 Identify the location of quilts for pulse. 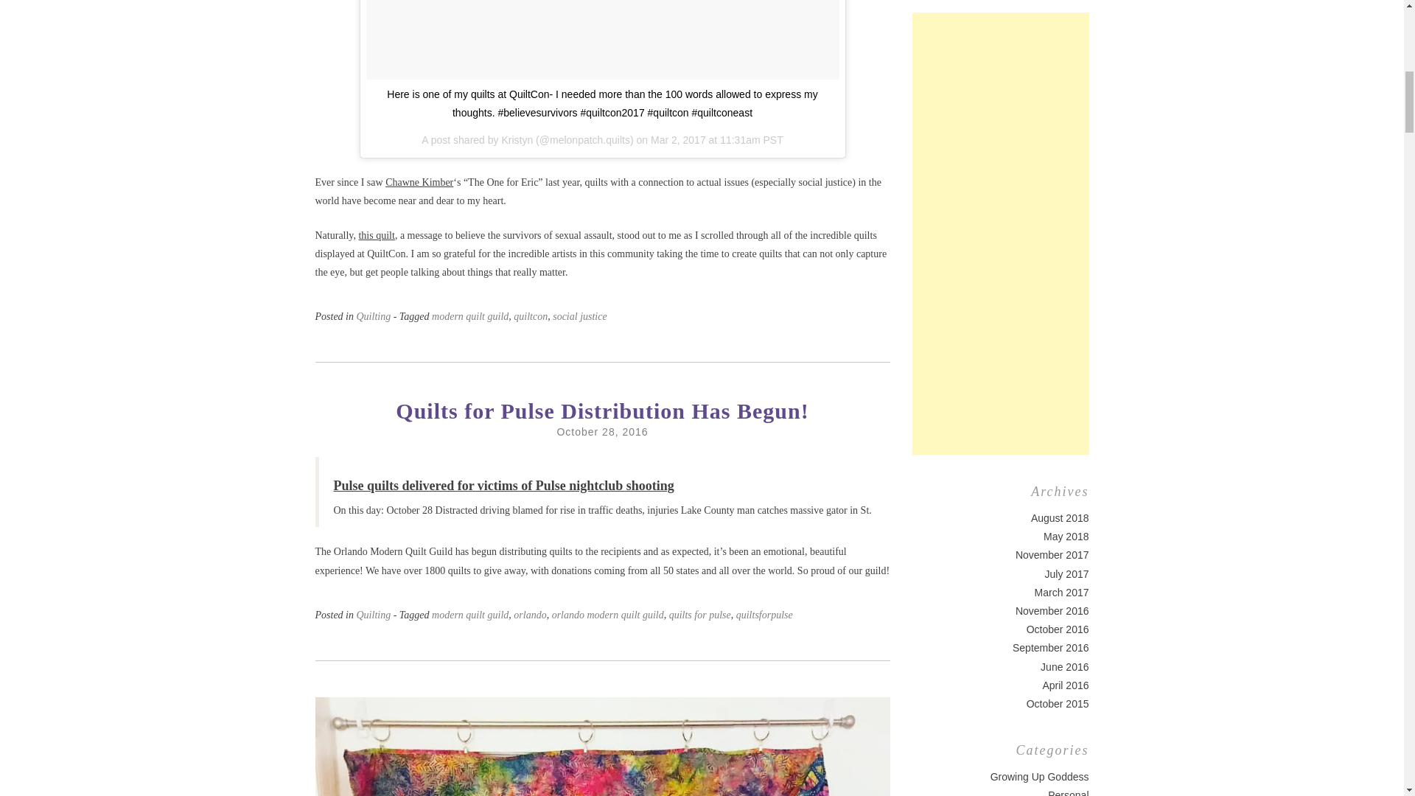
(700, 615).